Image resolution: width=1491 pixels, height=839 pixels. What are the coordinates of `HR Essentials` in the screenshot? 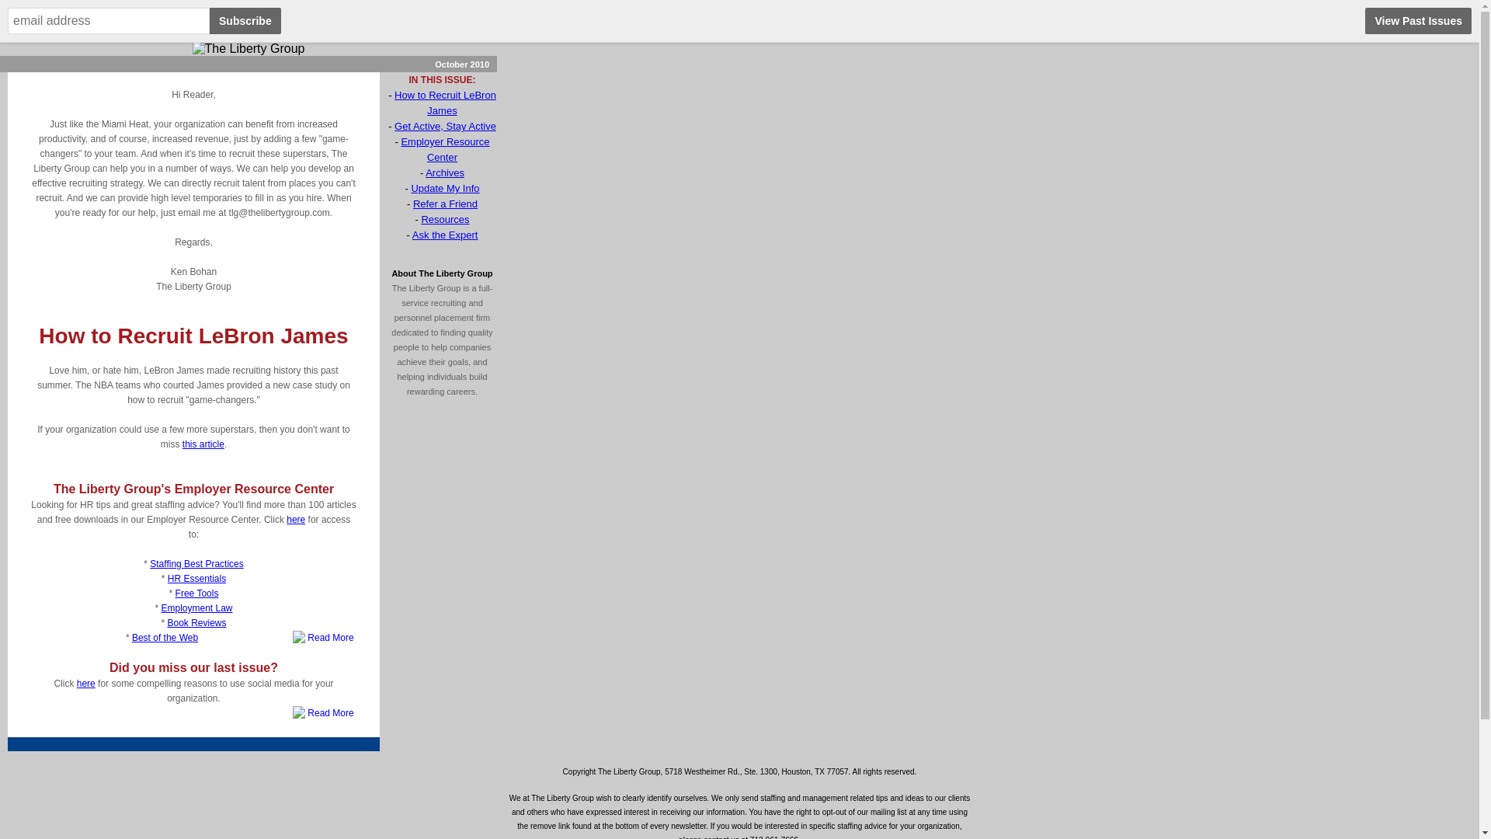 It's located at (196, 578).